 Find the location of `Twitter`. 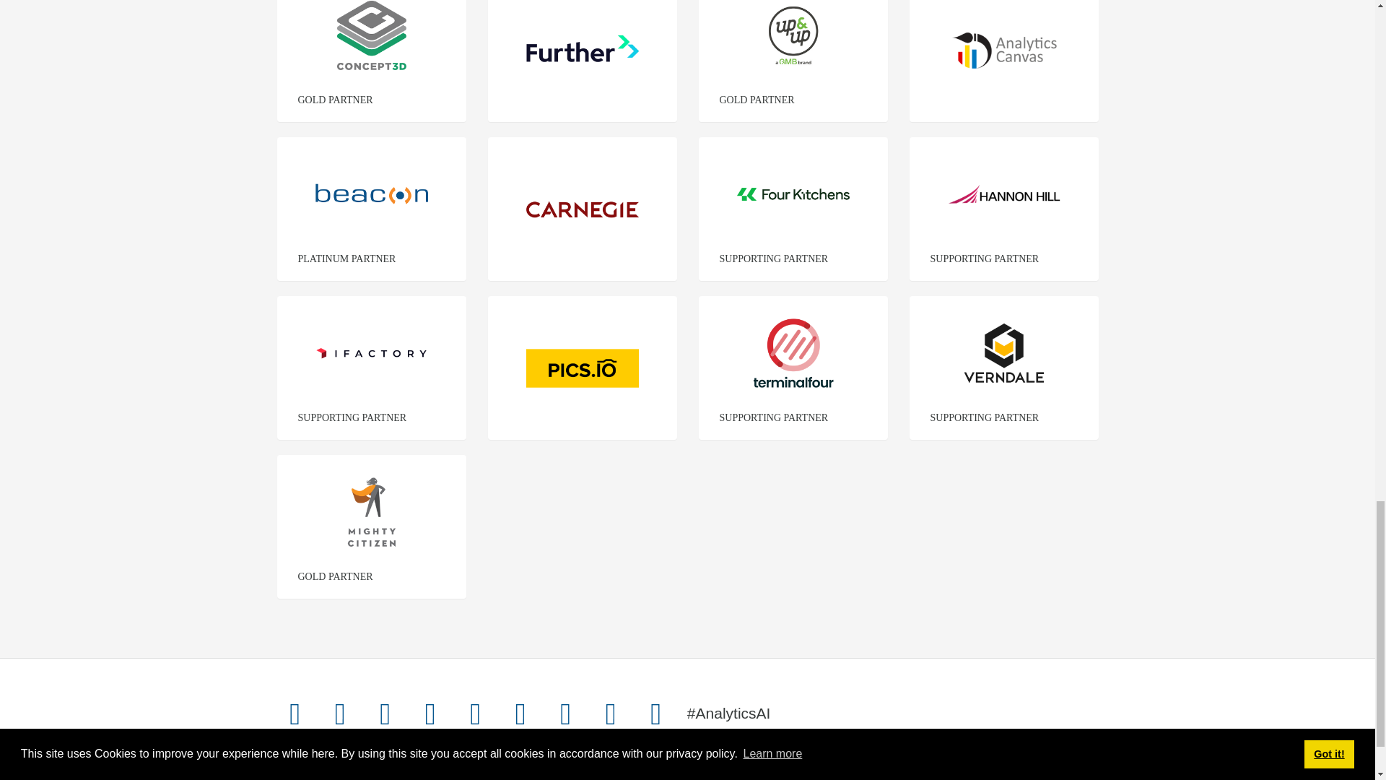

Twitter is located at coordinates (295, 714).